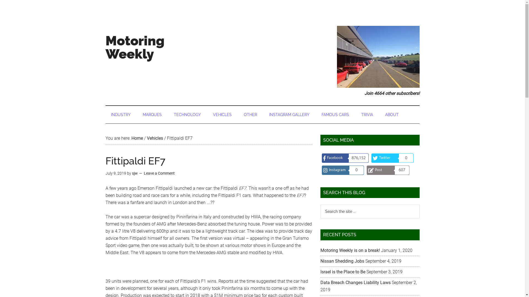 Image resolution: width=529 pixels, height=297 pixels. Describe the element at coordinates (367, 114) in the screenshot. I see `TRIVIA` at that location.